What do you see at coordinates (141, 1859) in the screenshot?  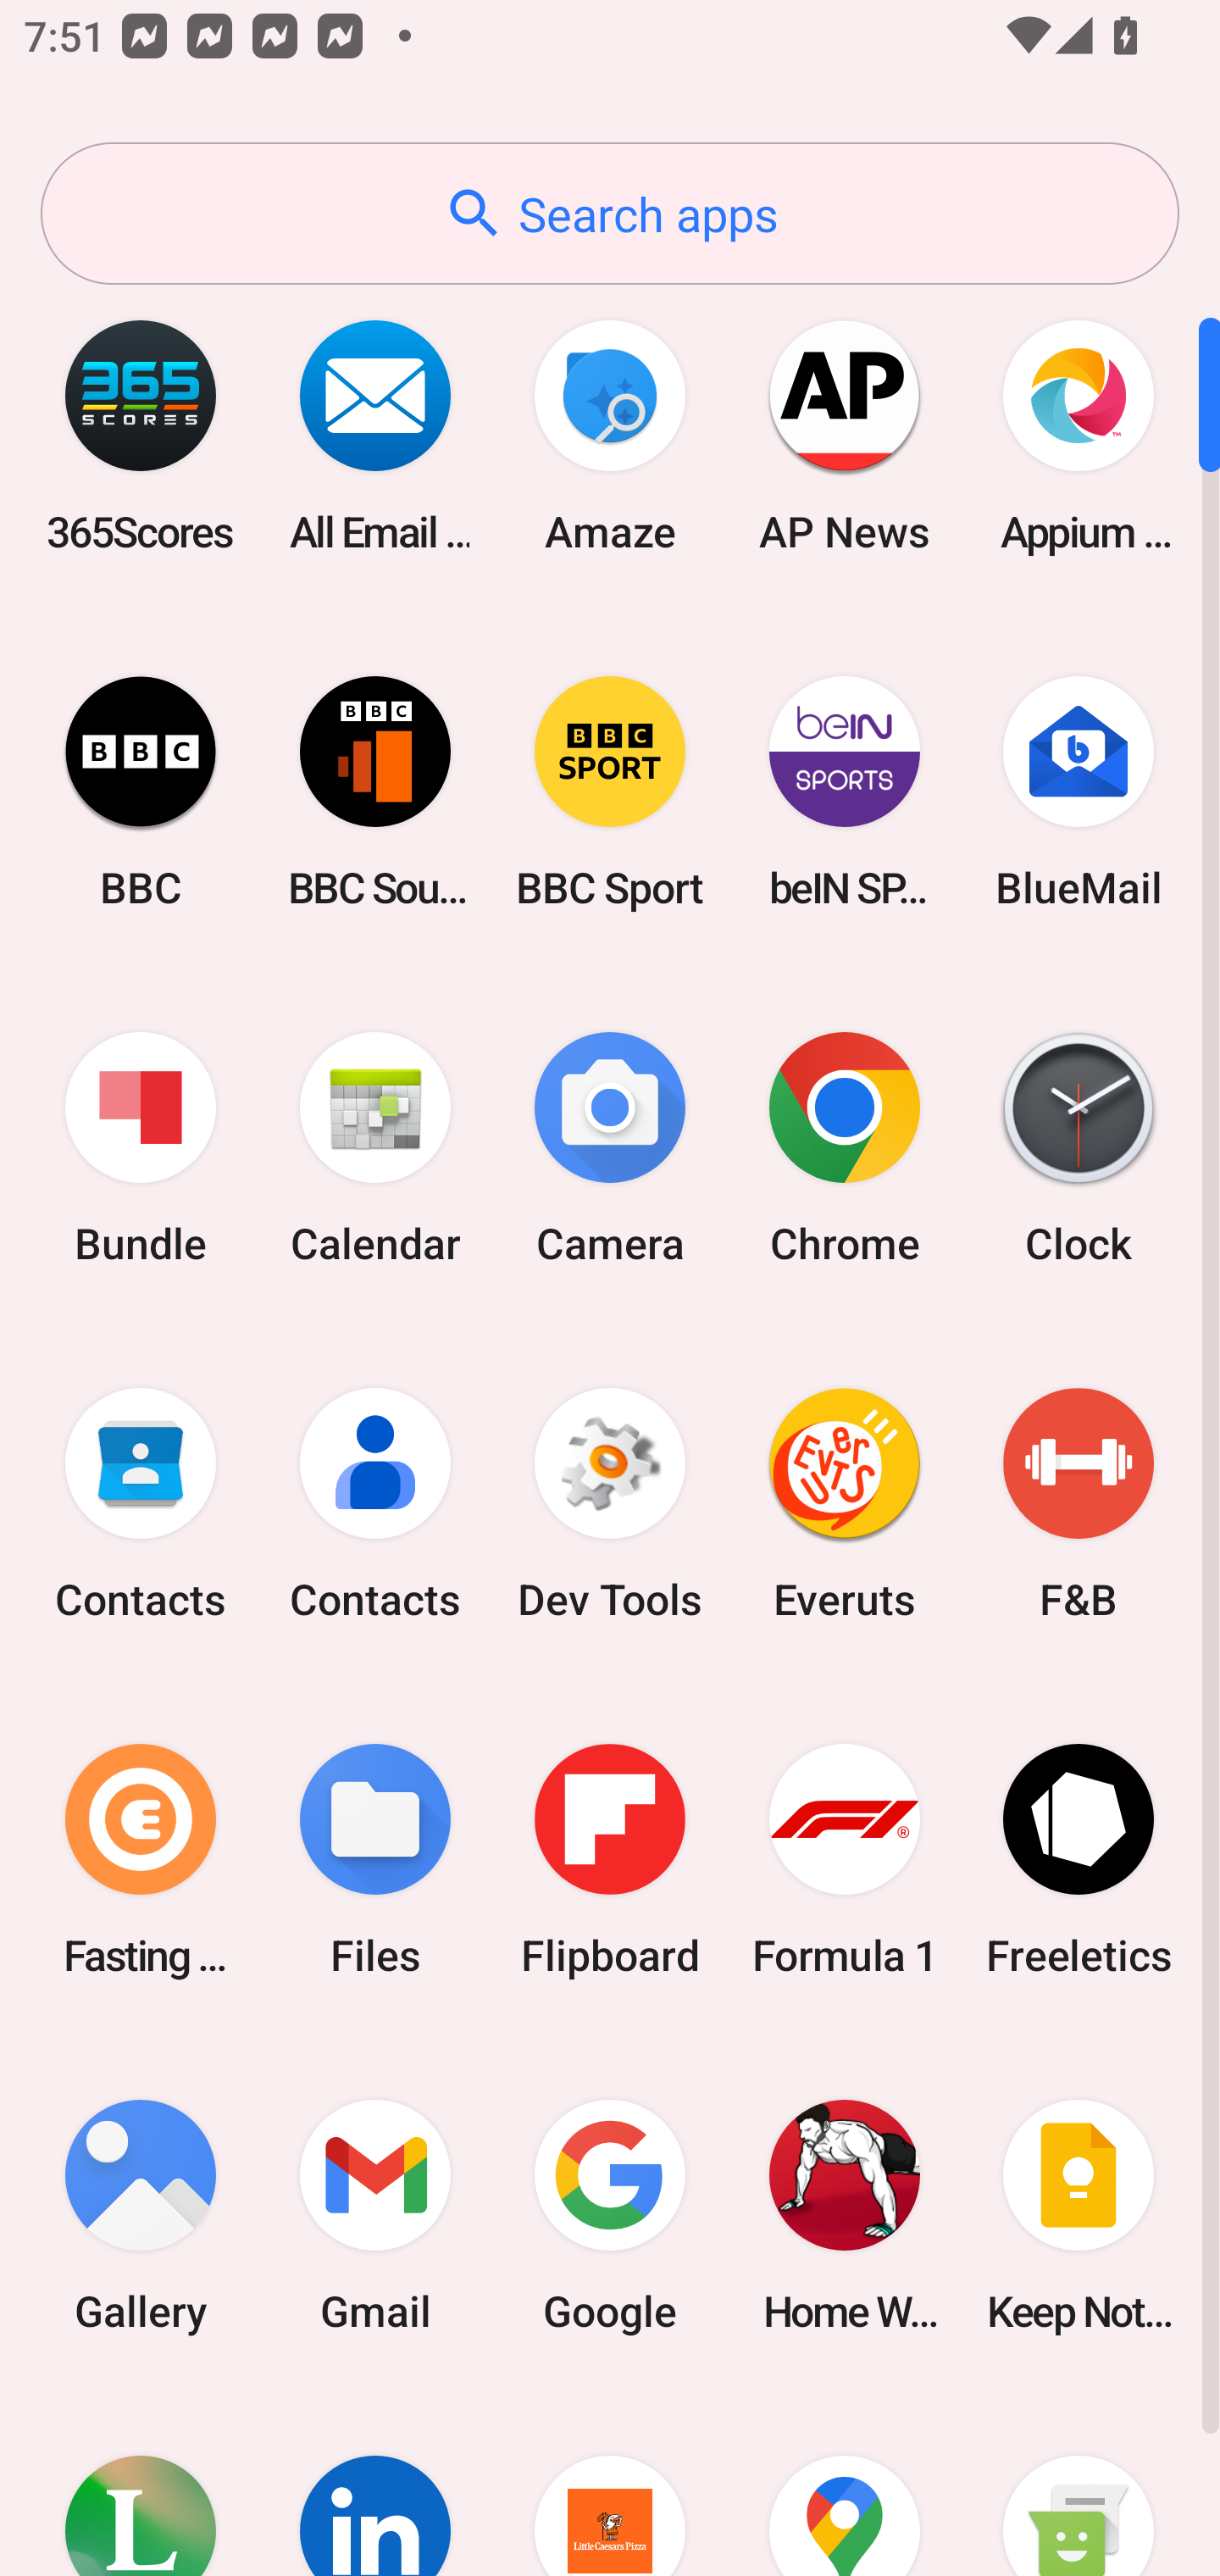 I see `Fasting Coach` at bounding box center [141, 1859].